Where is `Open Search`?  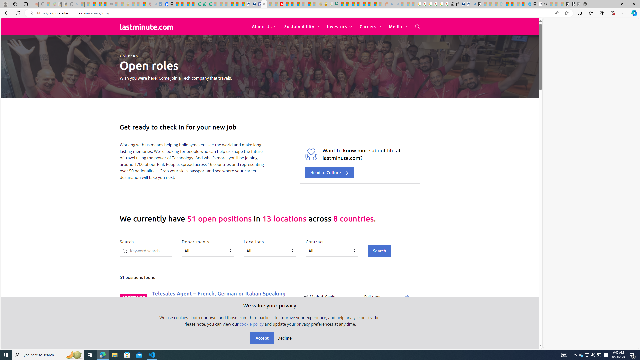
Open Search is located at coordinates (417, 27).